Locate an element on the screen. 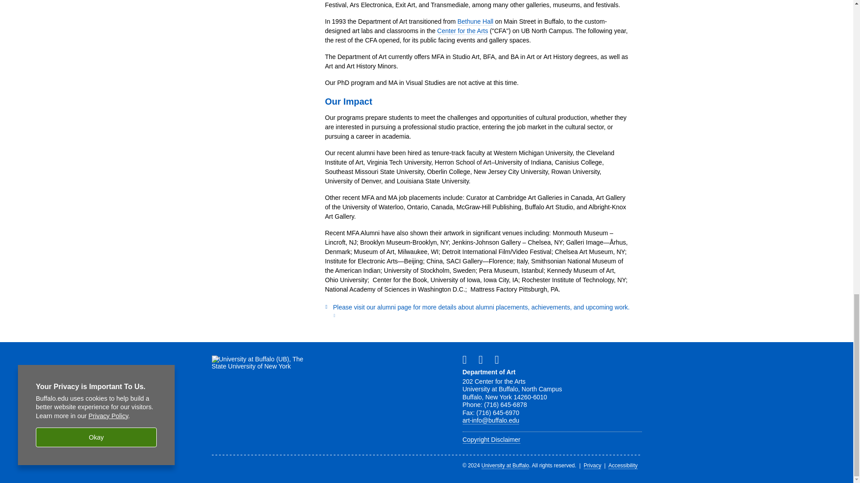 This screenshot has width=860, height=483. Youtube is located at coordinates (484, 359).